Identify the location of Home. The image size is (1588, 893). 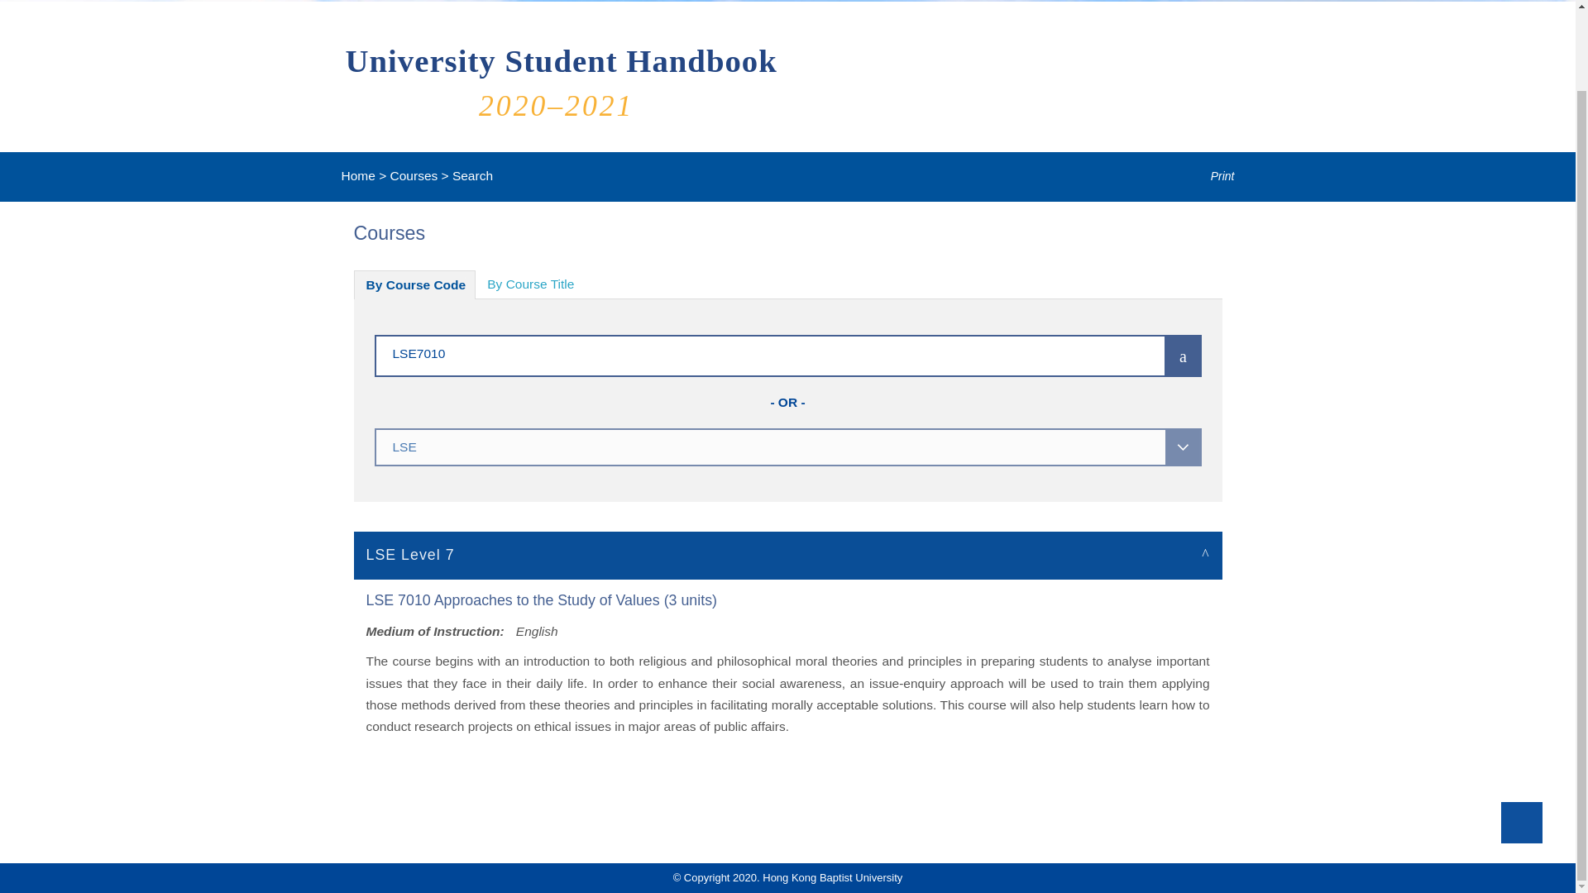
(357, 175).